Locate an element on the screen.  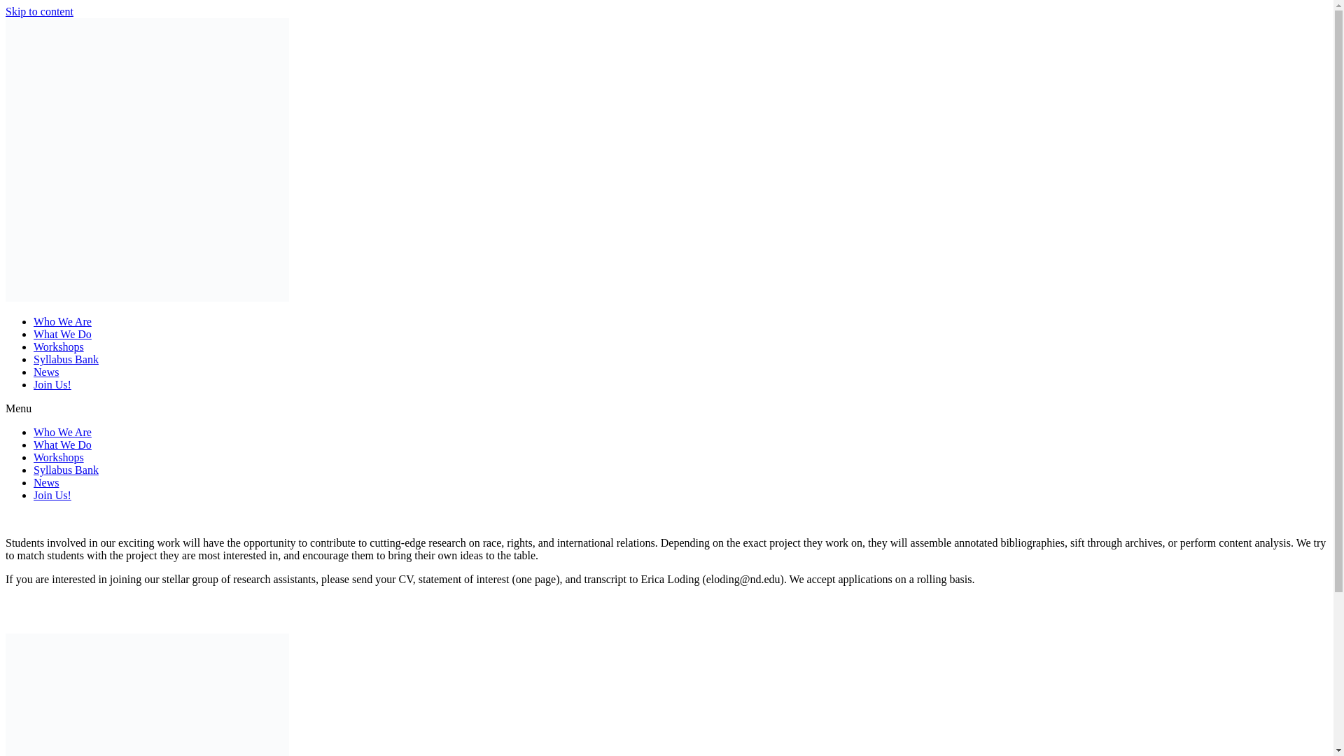
Join Us! is located at coordinates (52, 495).